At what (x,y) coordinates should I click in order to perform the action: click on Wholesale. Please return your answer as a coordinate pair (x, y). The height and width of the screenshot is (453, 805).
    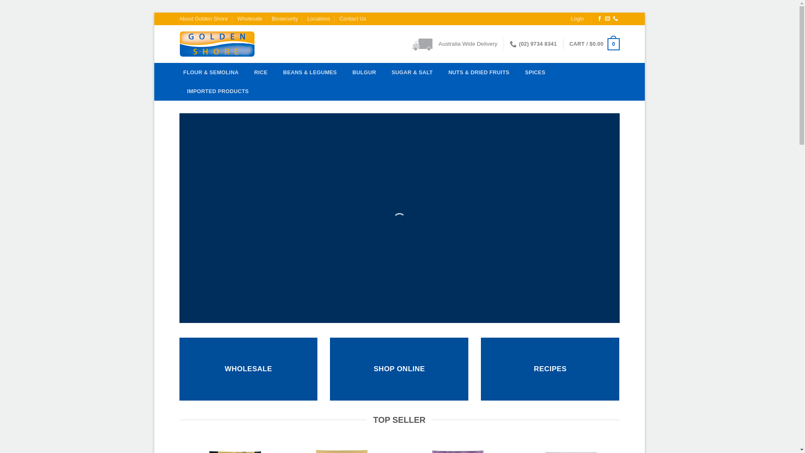
    Looking at the image, I should click on (250, 19).